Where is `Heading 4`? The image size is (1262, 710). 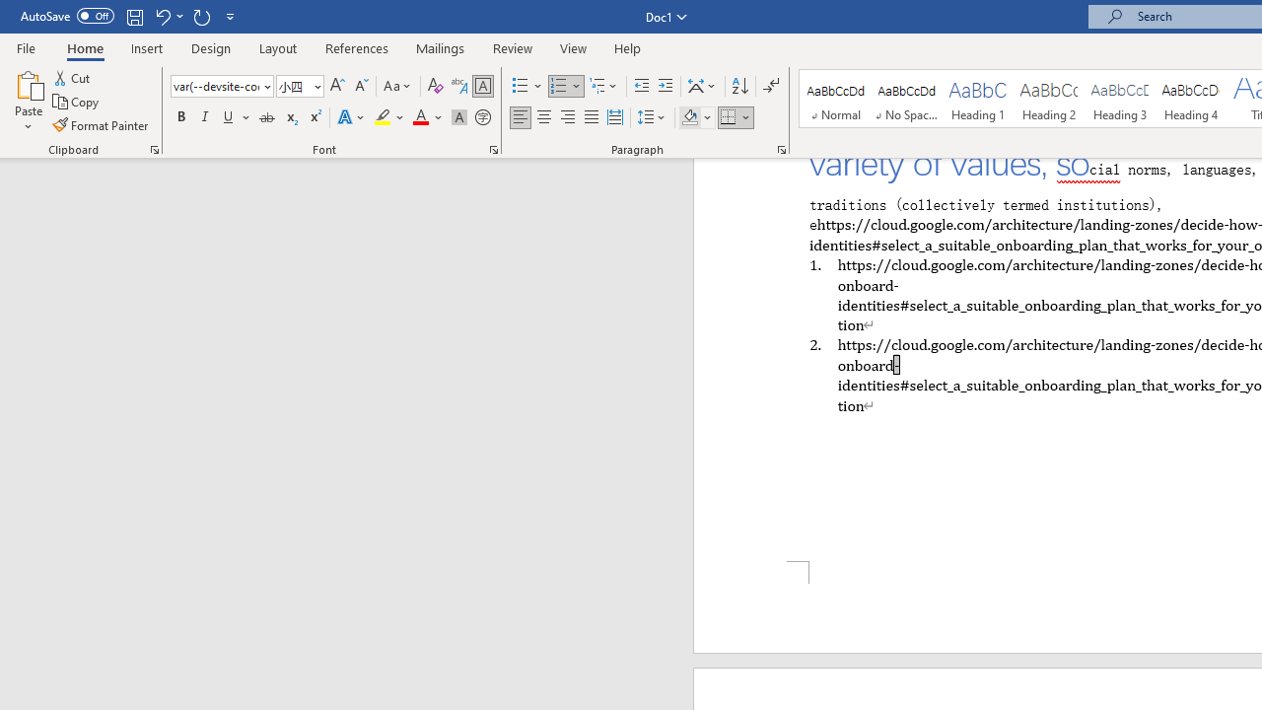 Heading 4 is located at coordinates (1191, 99).